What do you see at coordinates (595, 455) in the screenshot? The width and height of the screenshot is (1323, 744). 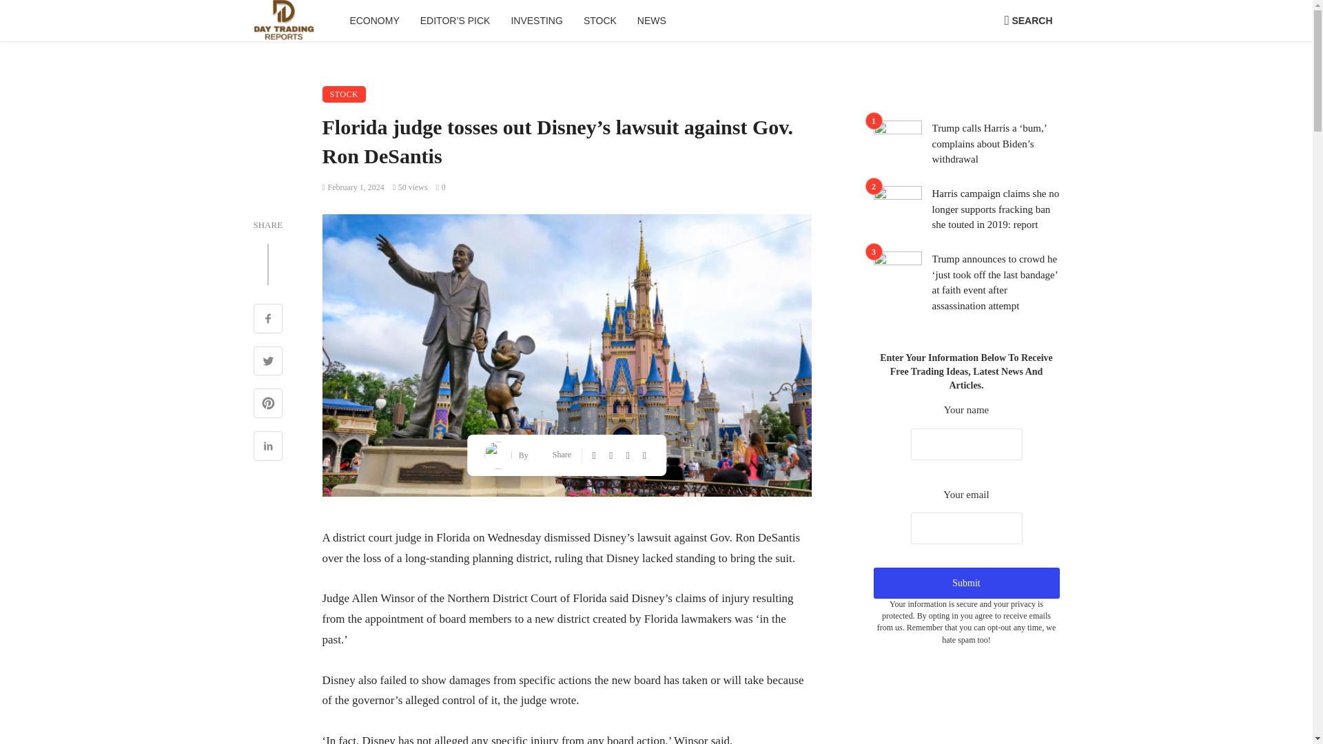 I see `Share on Facebook` at bounding box center [595, 455].